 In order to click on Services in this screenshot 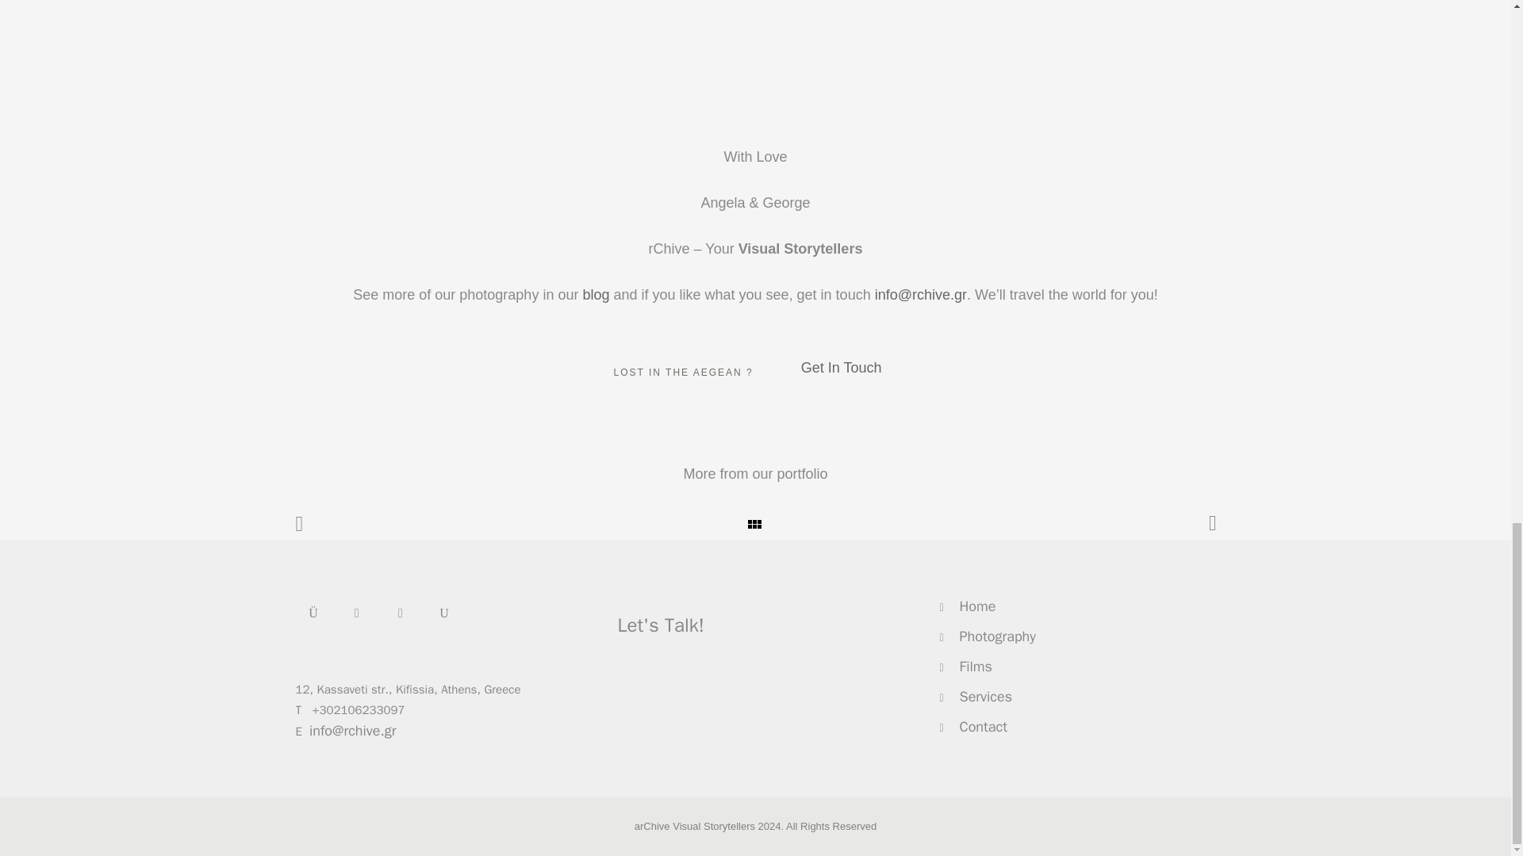, I will do `click(985, 696)`.